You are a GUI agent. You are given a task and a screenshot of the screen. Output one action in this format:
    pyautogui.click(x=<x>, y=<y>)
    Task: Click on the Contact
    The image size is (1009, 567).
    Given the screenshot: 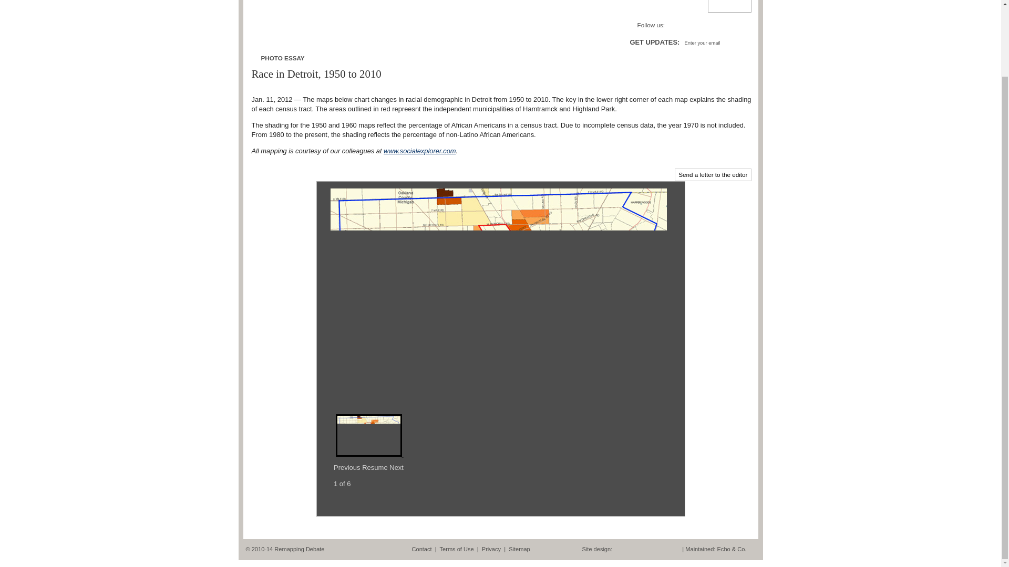 What is the action you would take?
    pyautogui.click(x=421, y=549)
    